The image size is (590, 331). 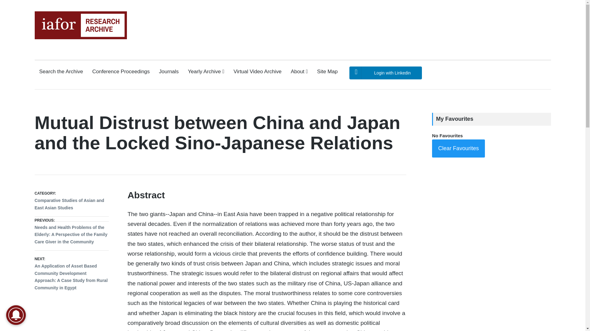 What do you see at coordinates (168, 72) in the screenshot?
I see `Journals` at bounding box center [168, 72].